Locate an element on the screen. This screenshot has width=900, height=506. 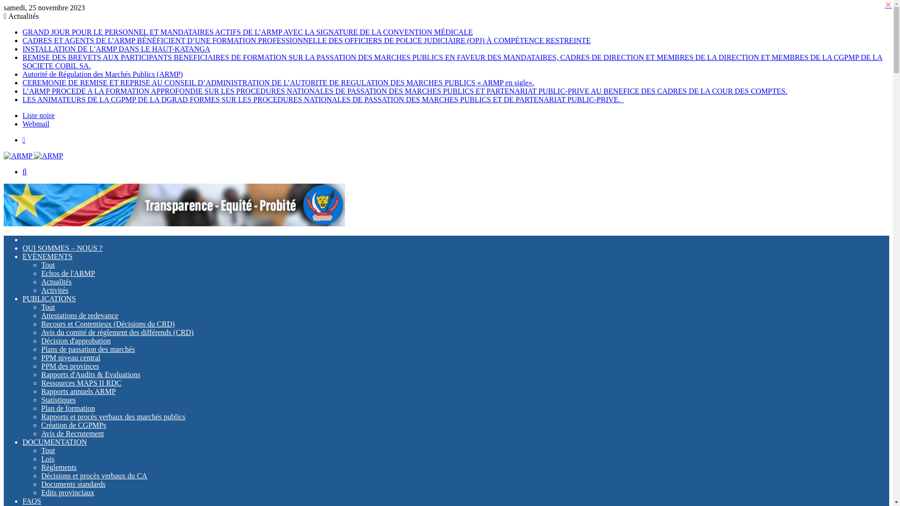
Edits provinciaux is located at coordinates (67, 493).